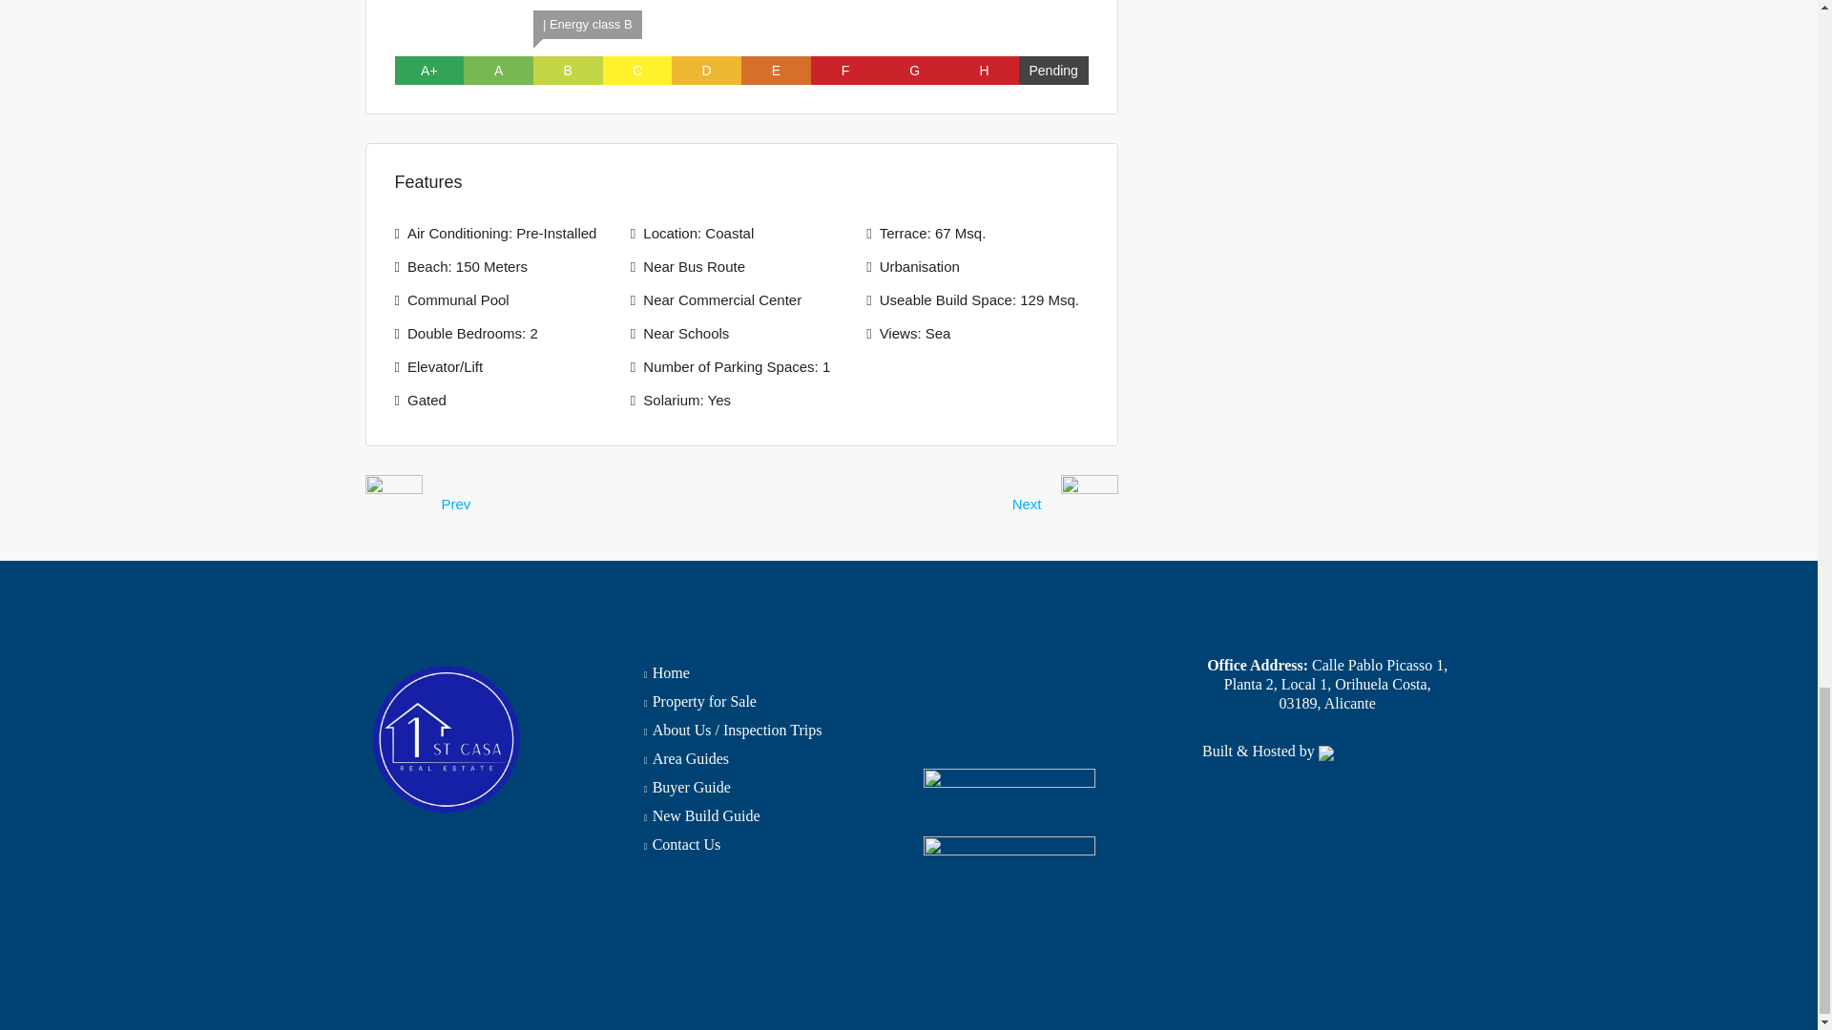  I want to click on Communal Pool, so click(458, 299).